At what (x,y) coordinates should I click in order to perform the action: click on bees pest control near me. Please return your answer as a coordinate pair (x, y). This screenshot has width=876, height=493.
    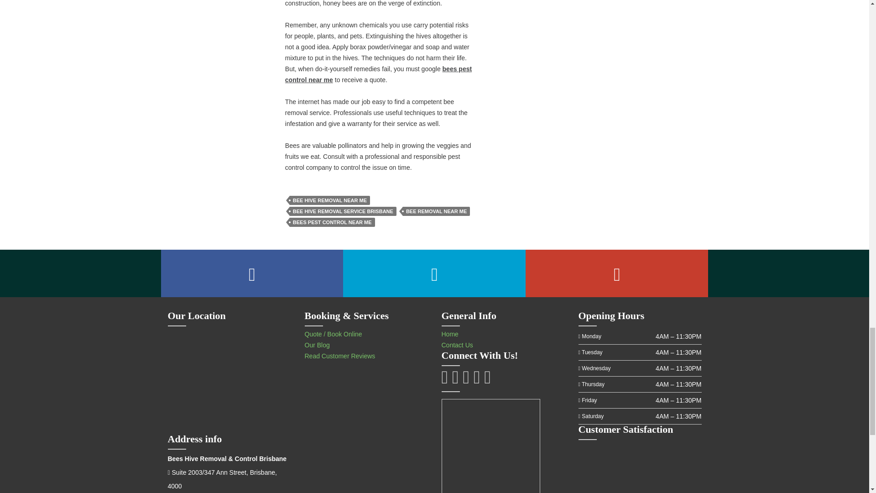
    Looking at the image, I should click on (379, 74).